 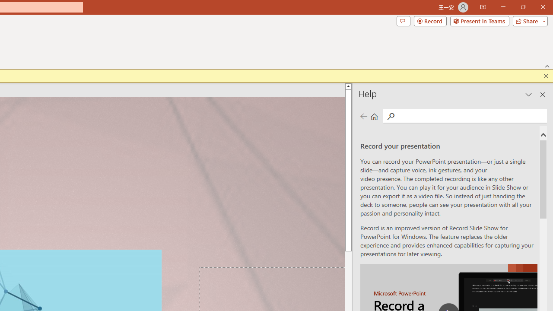 What do you see at coordinates (363, 117) in the screenshot?
I see `Previous page` at bounding box center [363, 117].